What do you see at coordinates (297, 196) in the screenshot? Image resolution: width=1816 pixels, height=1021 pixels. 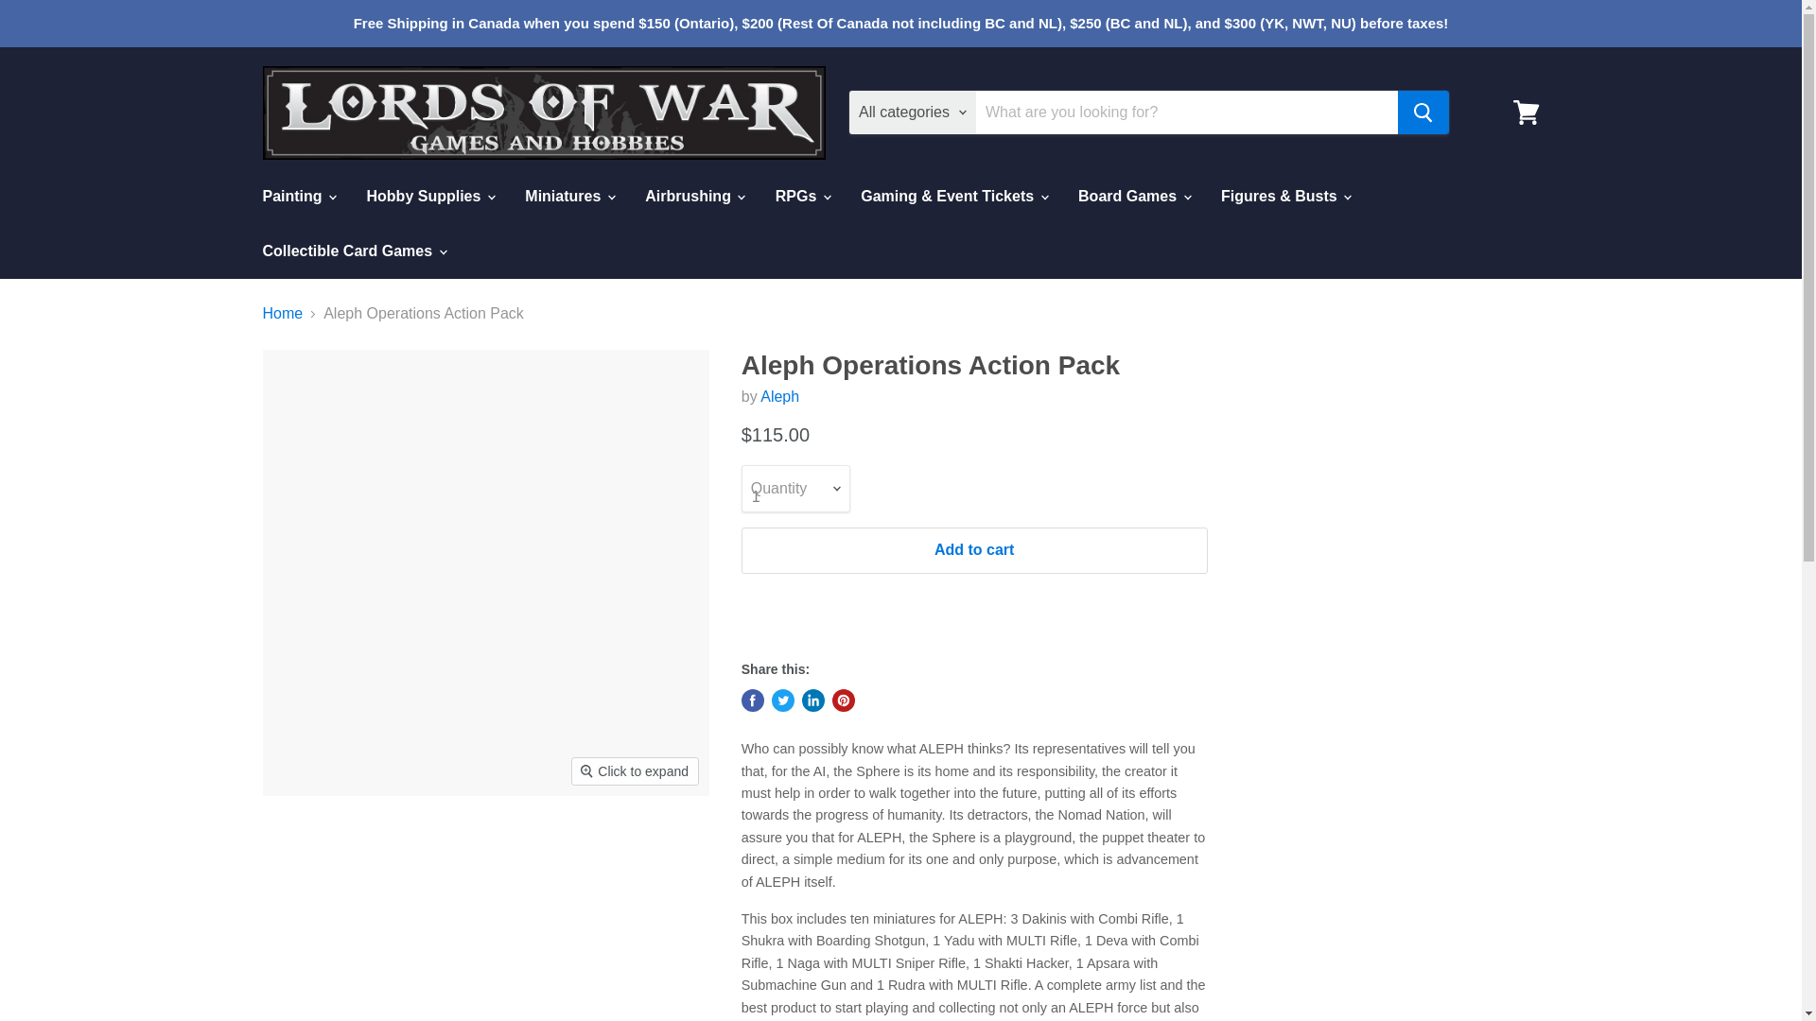 I see `Painting` at bounding box center [297, 196].